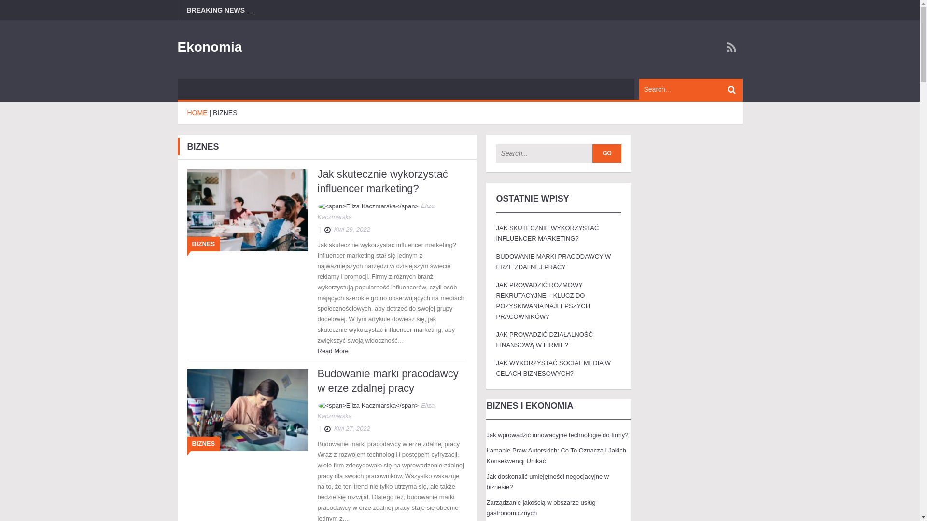  I want to click on Eliza Kaczmarska, so click(393, 411).